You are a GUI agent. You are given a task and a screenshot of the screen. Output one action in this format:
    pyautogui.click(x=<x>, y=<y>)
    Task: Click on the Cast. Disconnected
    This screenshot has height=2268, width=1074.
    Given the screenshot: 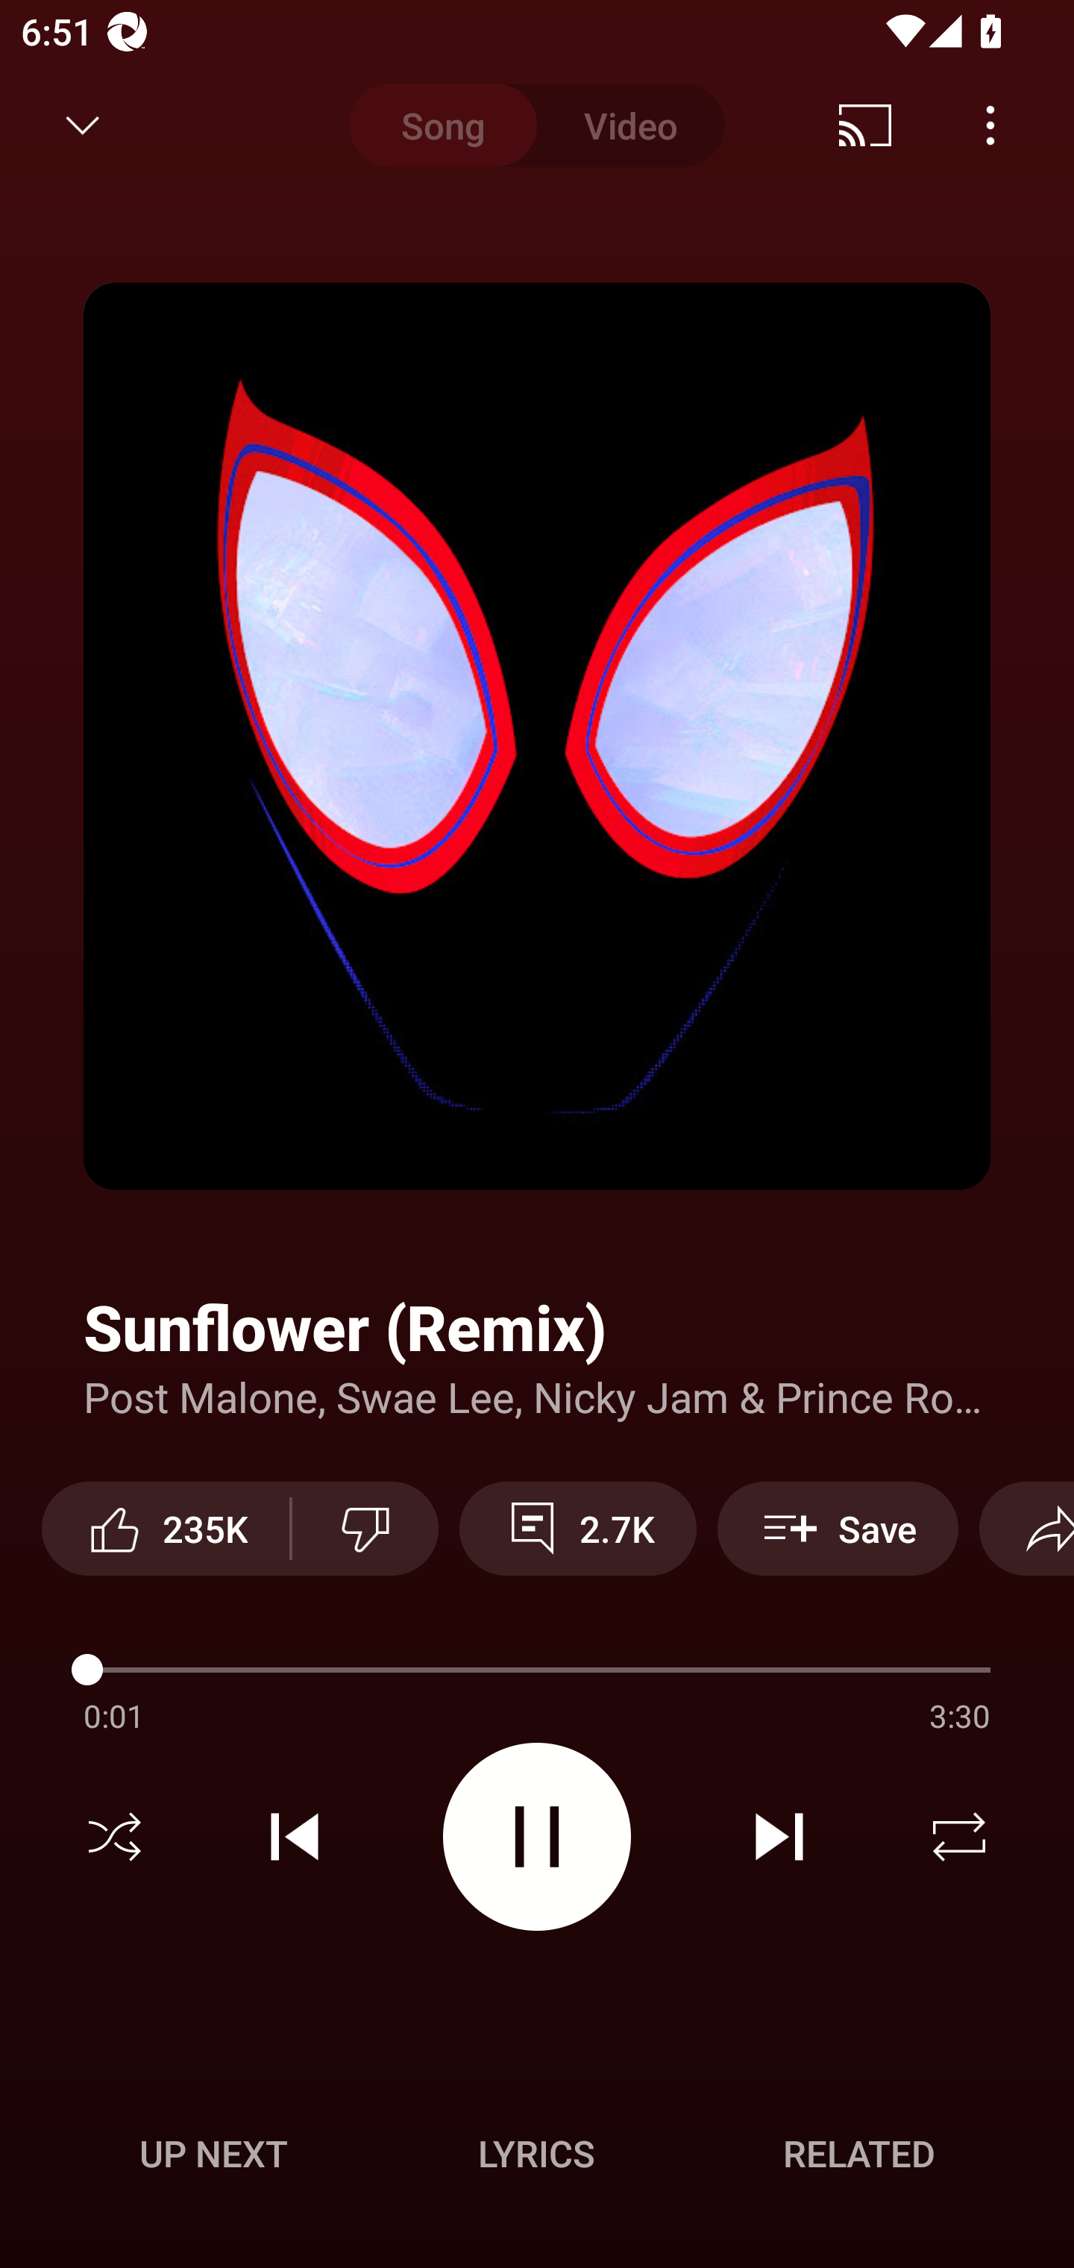 What is the action you would take?
    pyautogui.click(x=865, y=125)
    